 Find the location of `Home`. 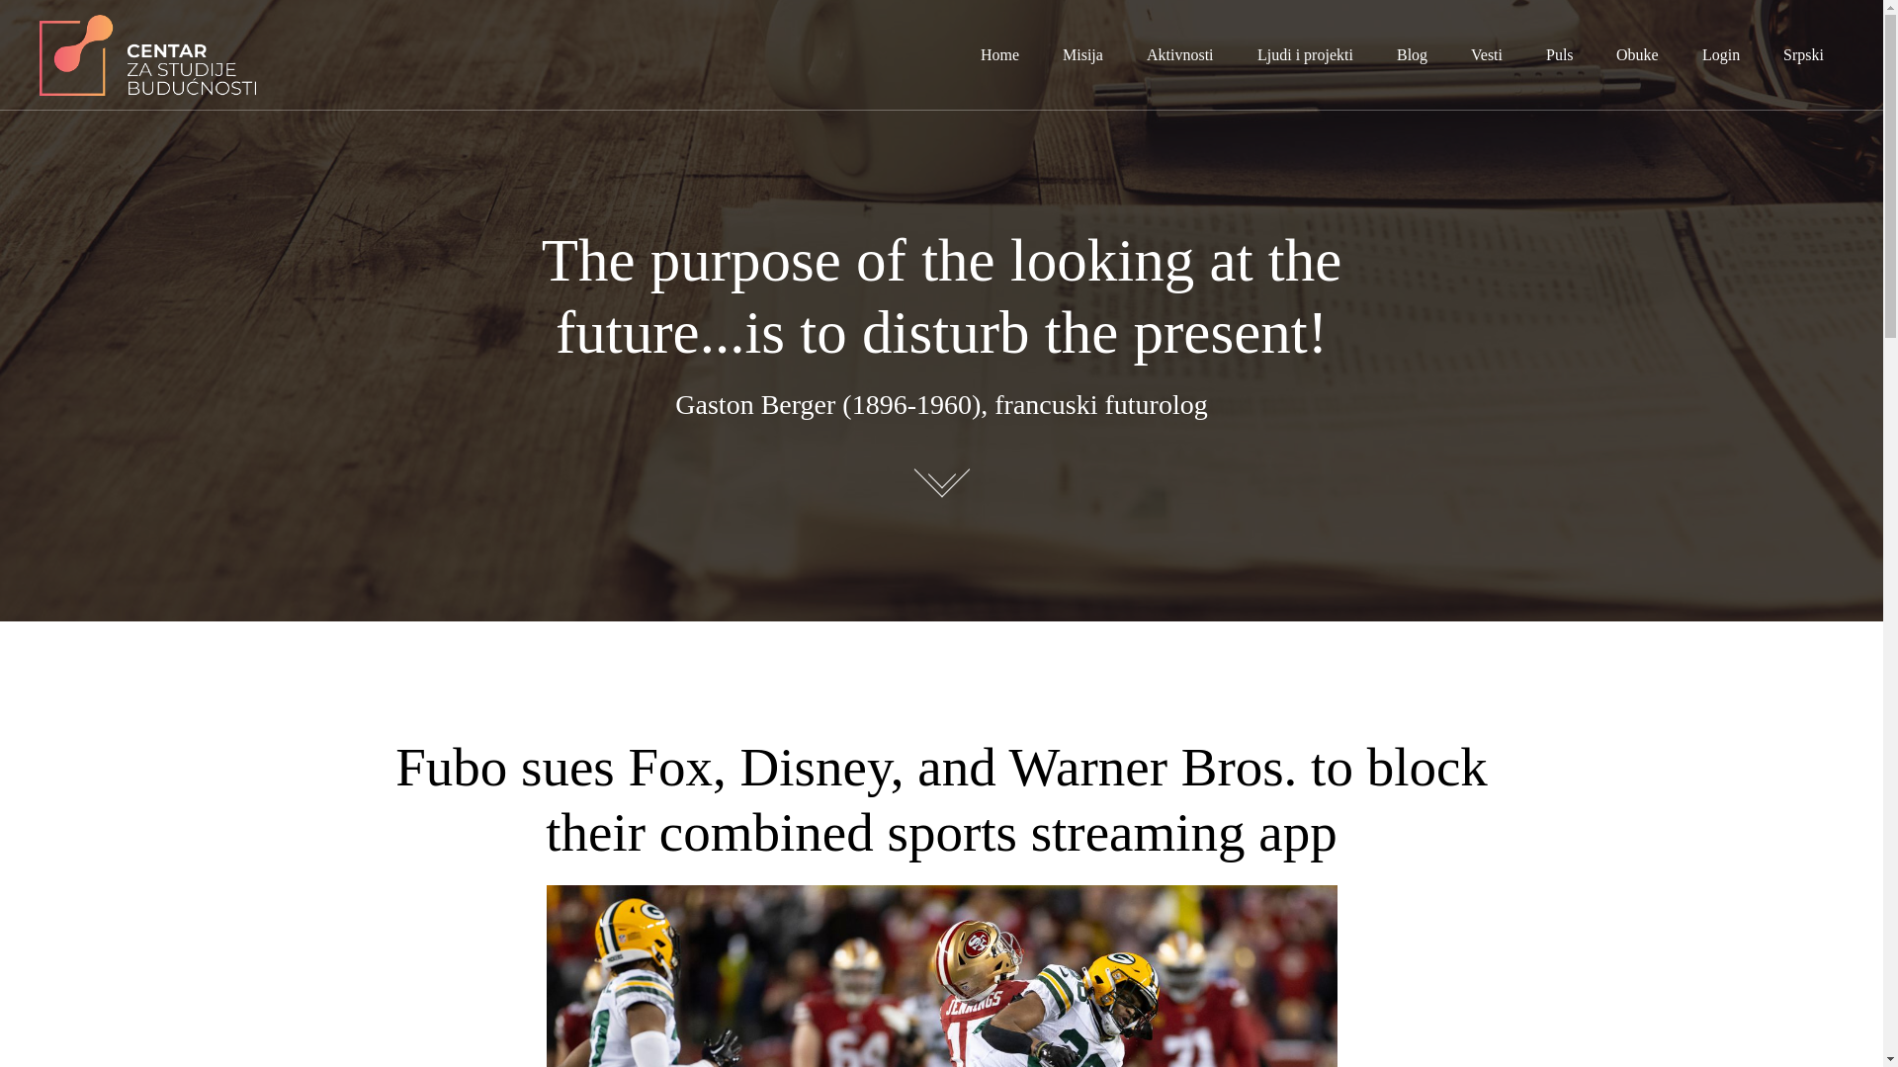

Home is located at coordinates (1000, 54).